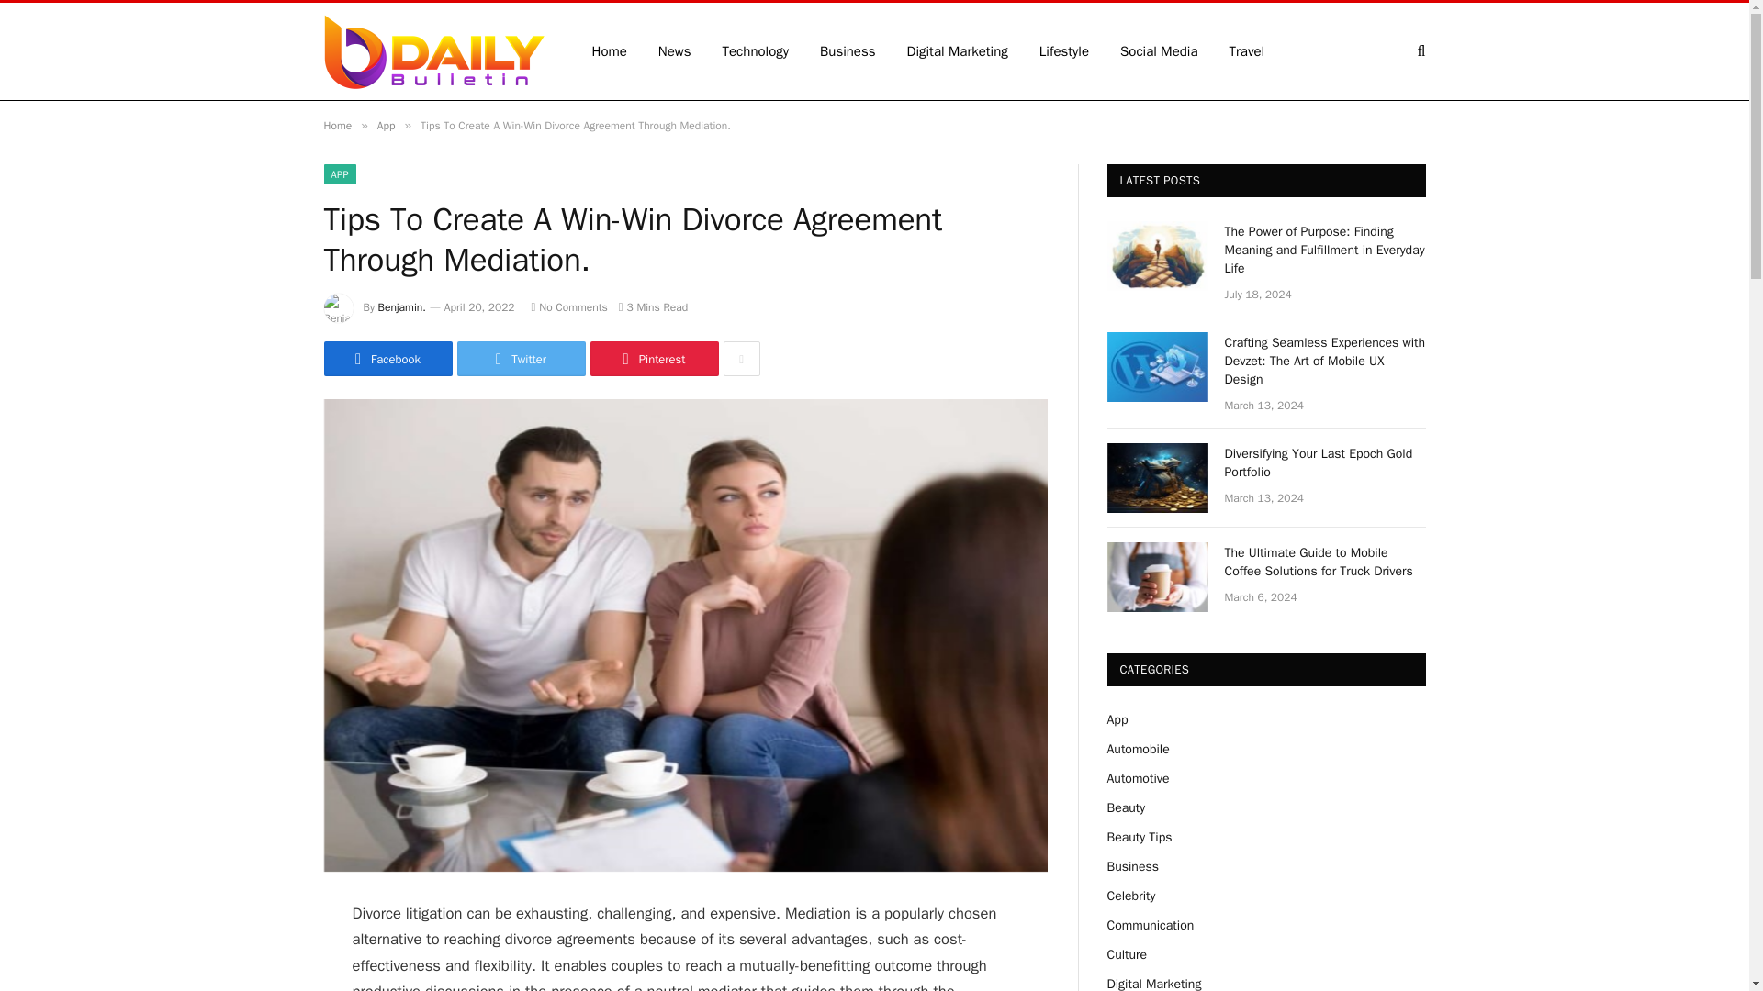 Image resolution: width=1763 pixels, height=991 pixels. What do you see at coordinates (521, 358) in the screenshot?
I see `Twitter` at bounding box center [521, 358].